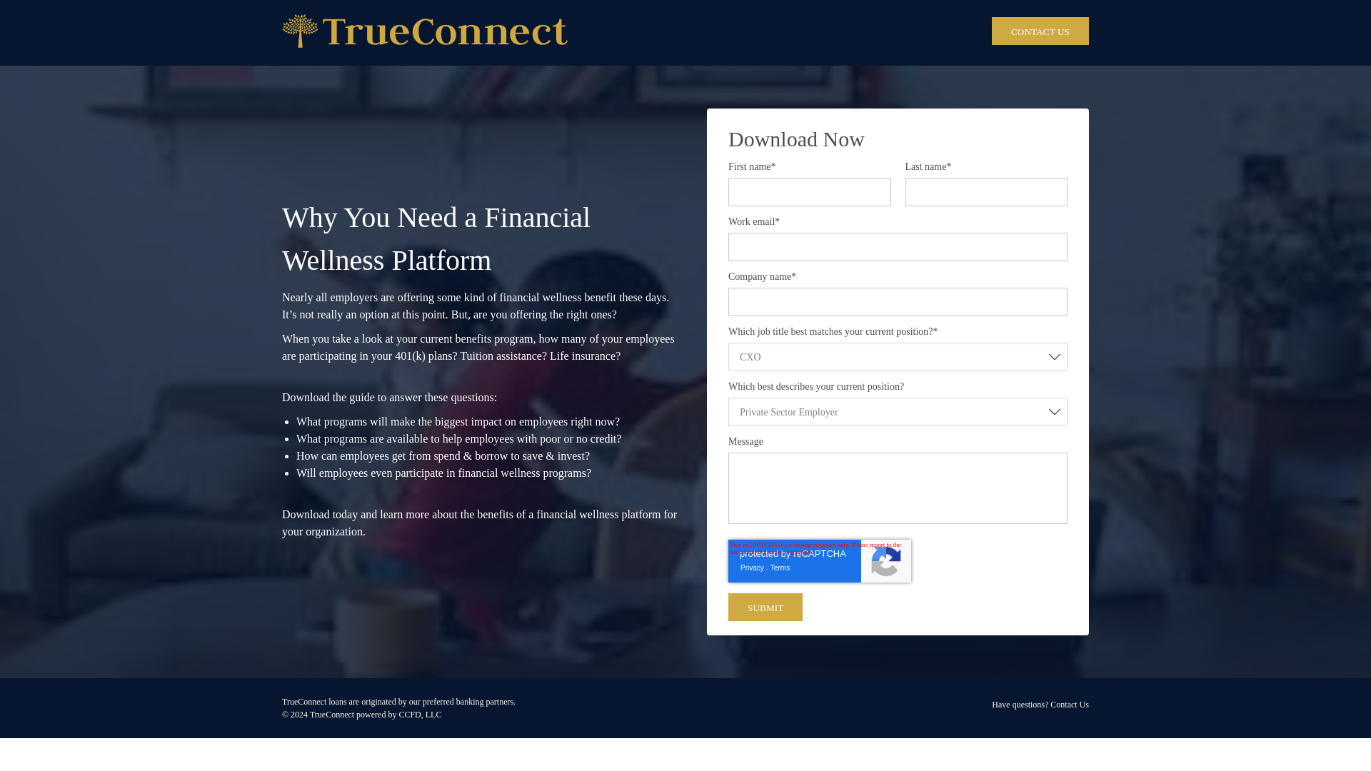 The height and width of the screenshot is (771, 1371). What do you see at coordinates (1040, 30) in the screenshot?
I see `CONTACT US` at bounding box center [1040, 30].